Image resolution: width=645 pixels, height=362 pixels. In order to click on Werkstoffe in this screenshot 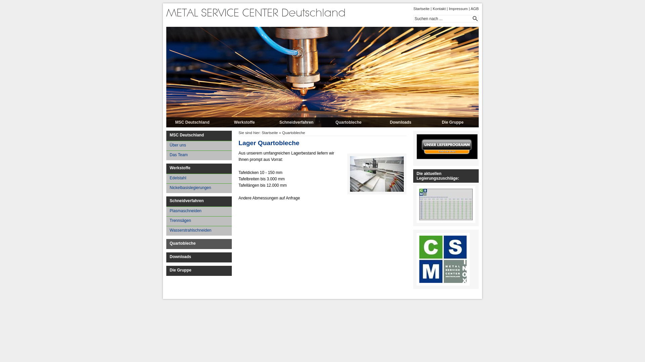, I will do `click(199, 169)`.